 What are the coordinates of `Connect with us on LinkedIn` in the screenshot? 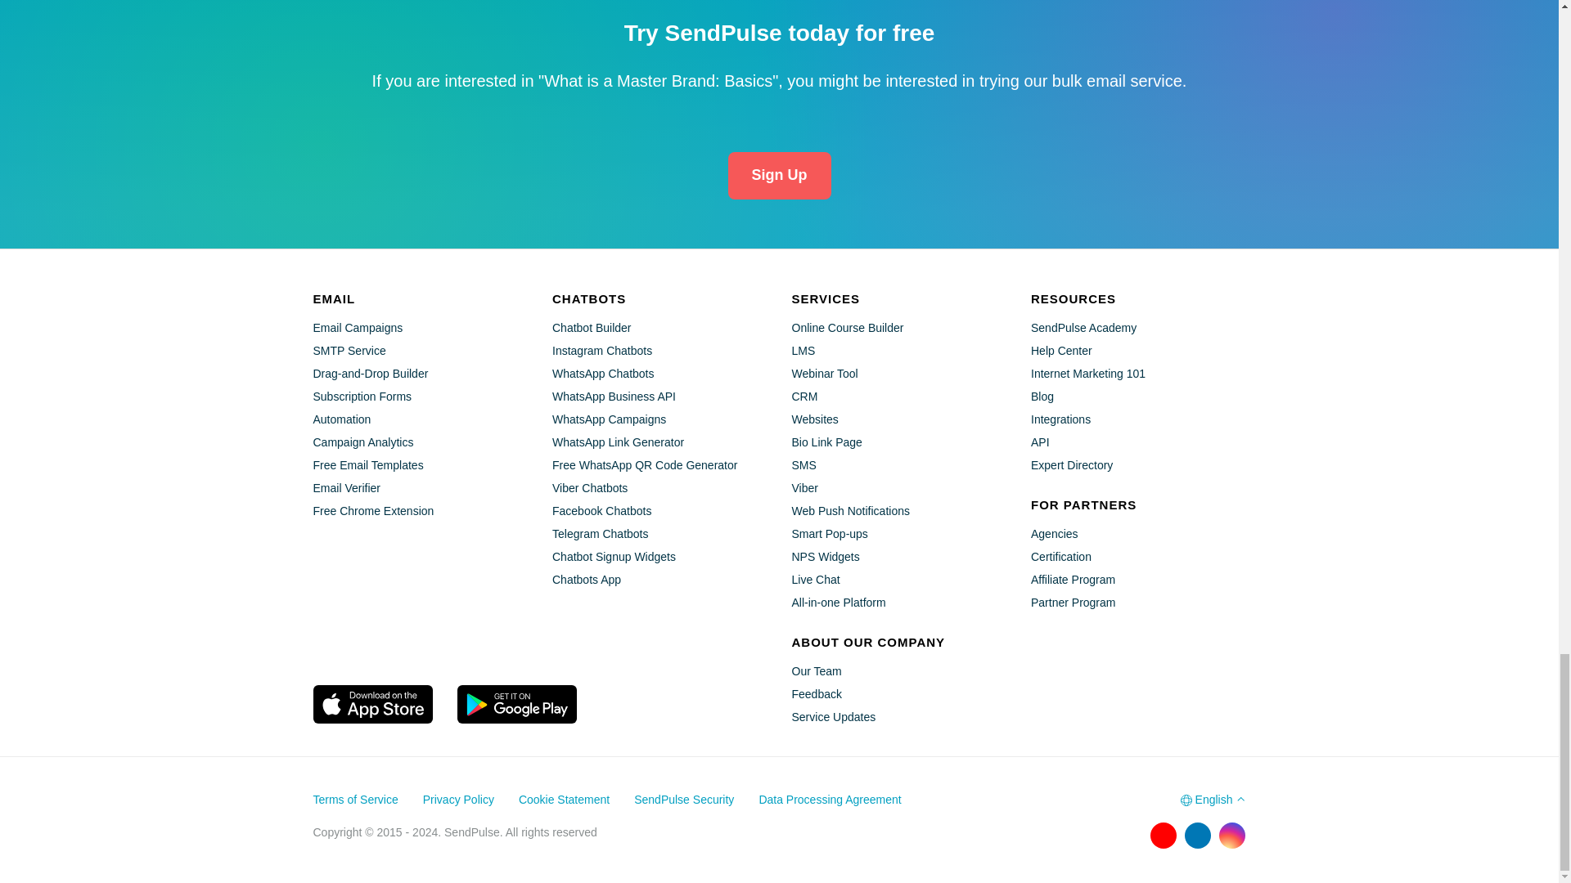 It's located at (1198, 835).